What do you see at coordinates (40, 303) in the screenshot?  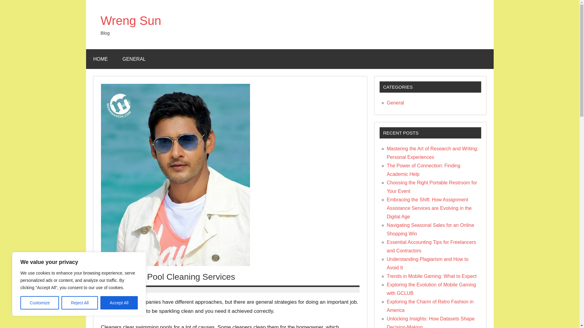 I see `Customize` at bounding box center [40, 303].